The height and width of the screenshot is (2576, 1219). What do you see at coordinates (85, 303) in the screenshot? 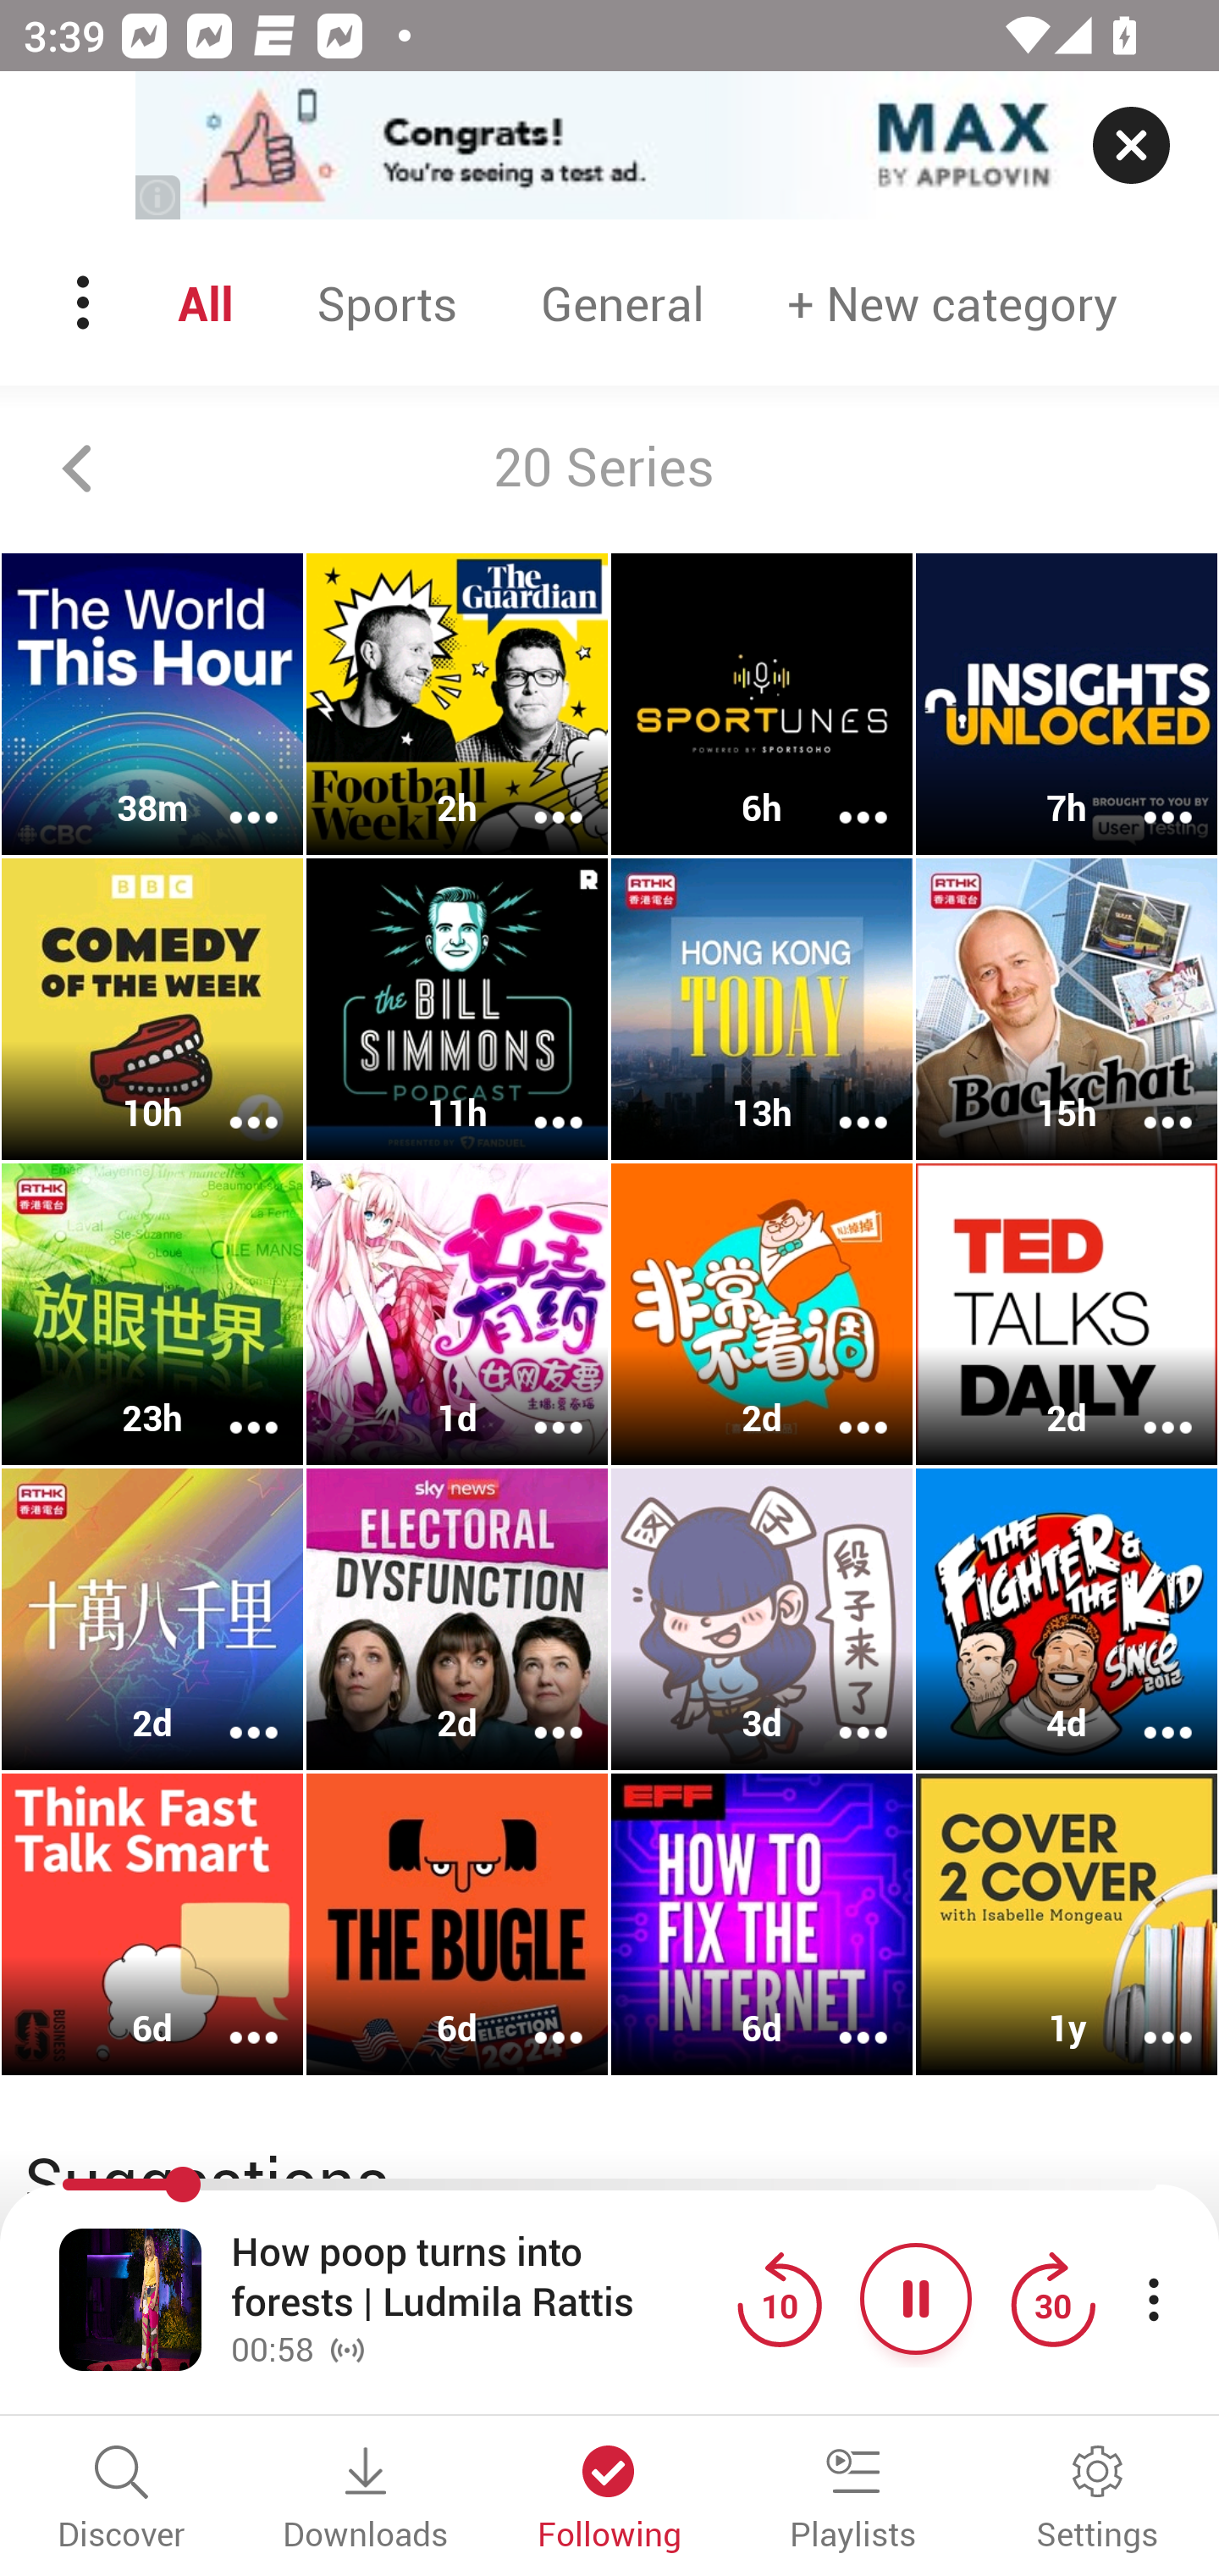
I see `Menu` at bounding box center [85, 303].